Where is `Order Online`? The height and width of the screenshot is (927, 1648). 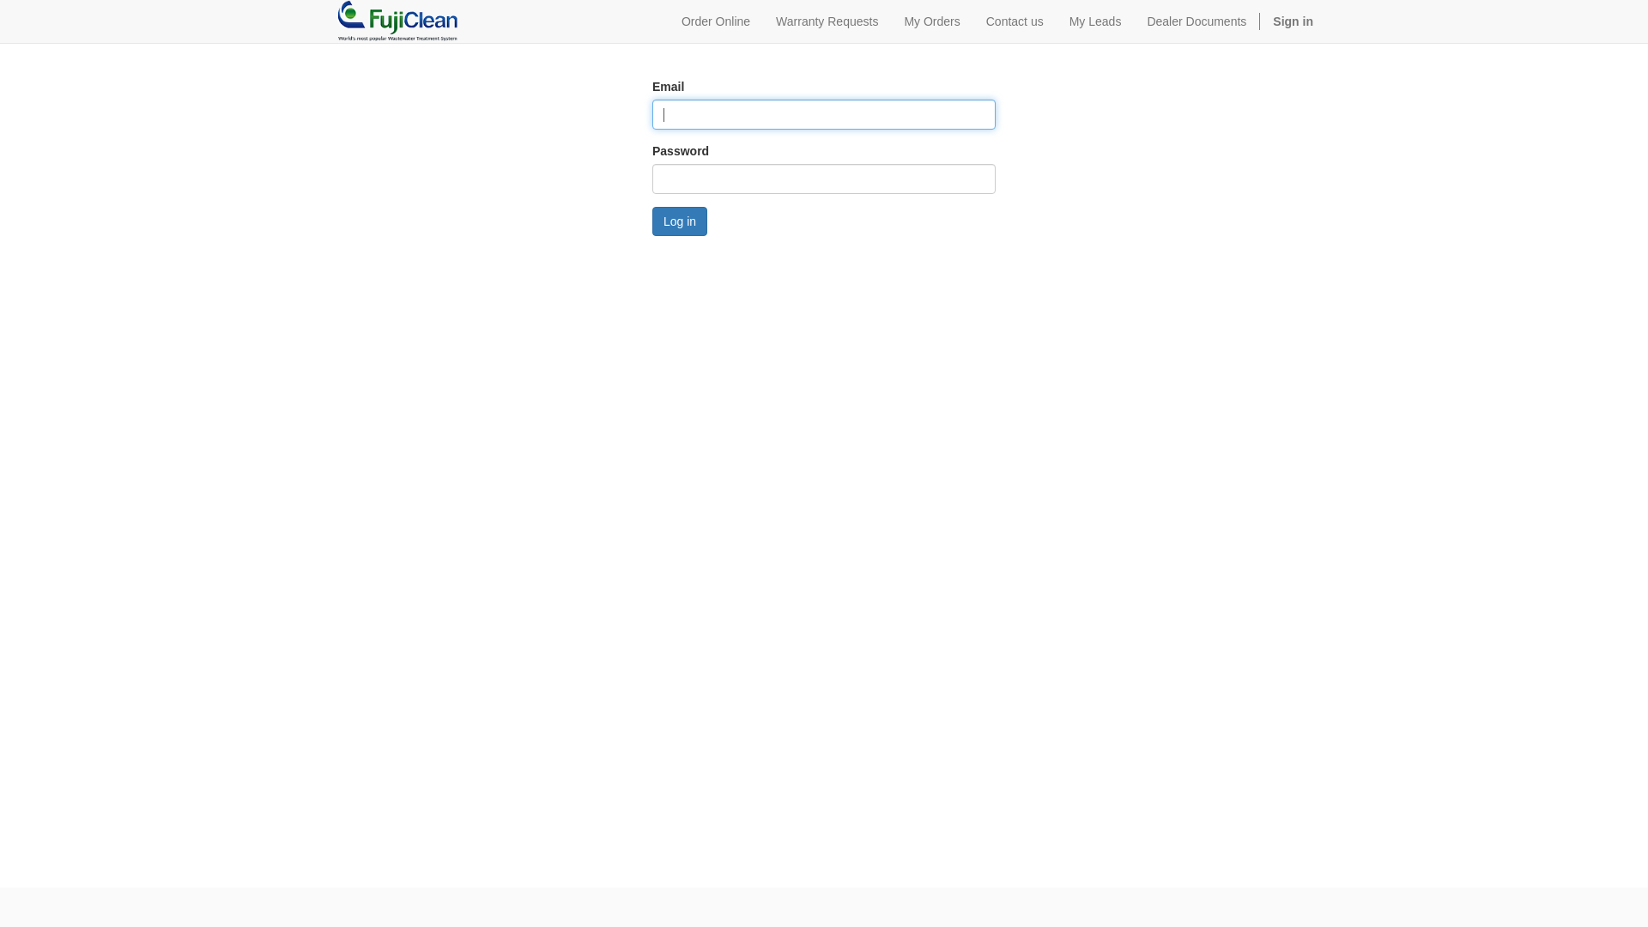
Order Online is located at coordinates (716, 21).